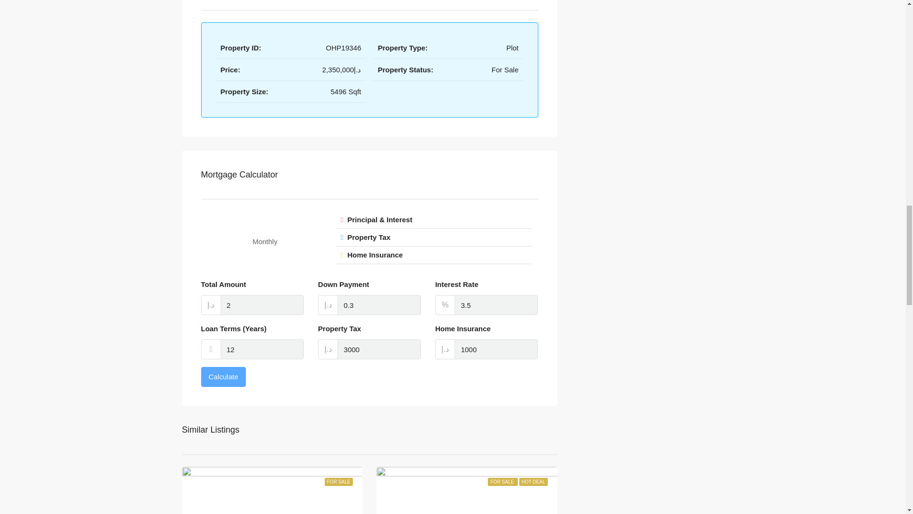 Image resolution: width=913 pixels, height=514 pixels. I want to click on 12, so click(262, 349).